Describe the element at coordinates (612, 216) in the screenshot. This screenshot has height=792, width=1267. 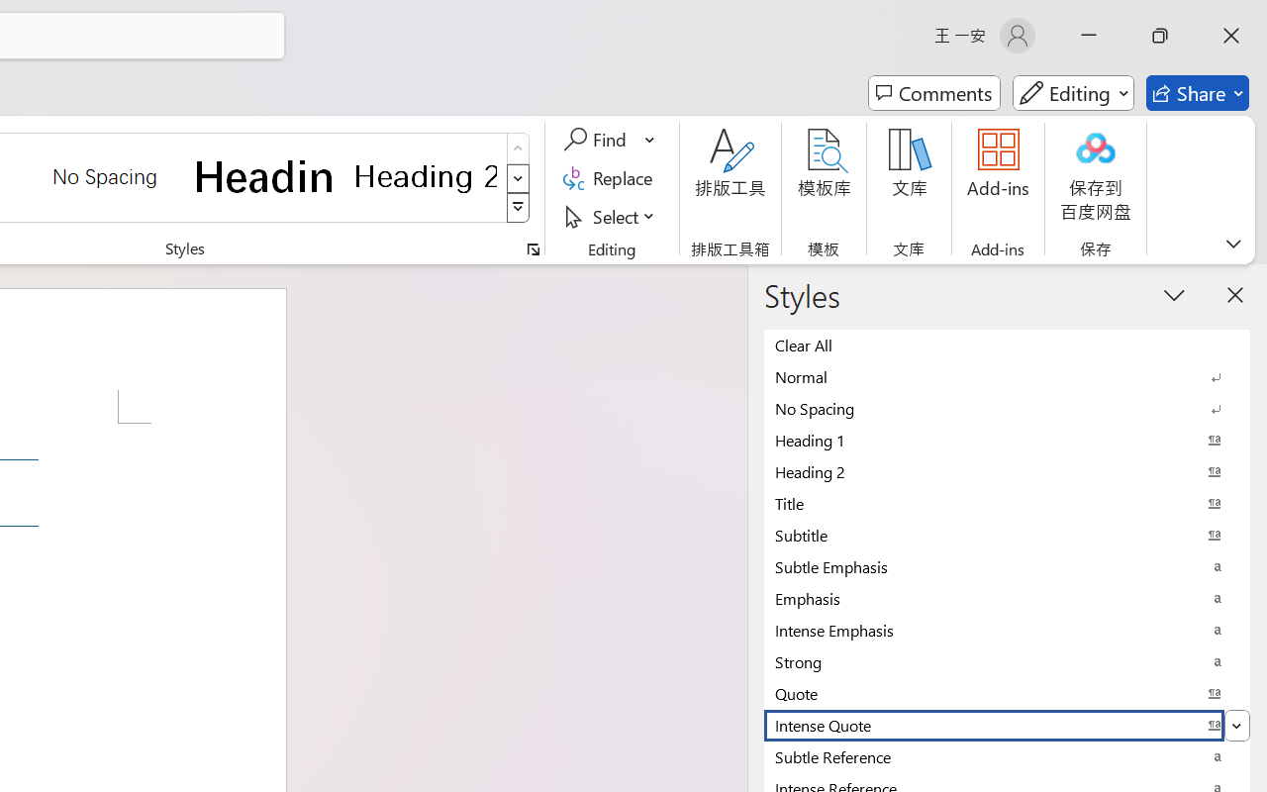
I see `Select` at that location.